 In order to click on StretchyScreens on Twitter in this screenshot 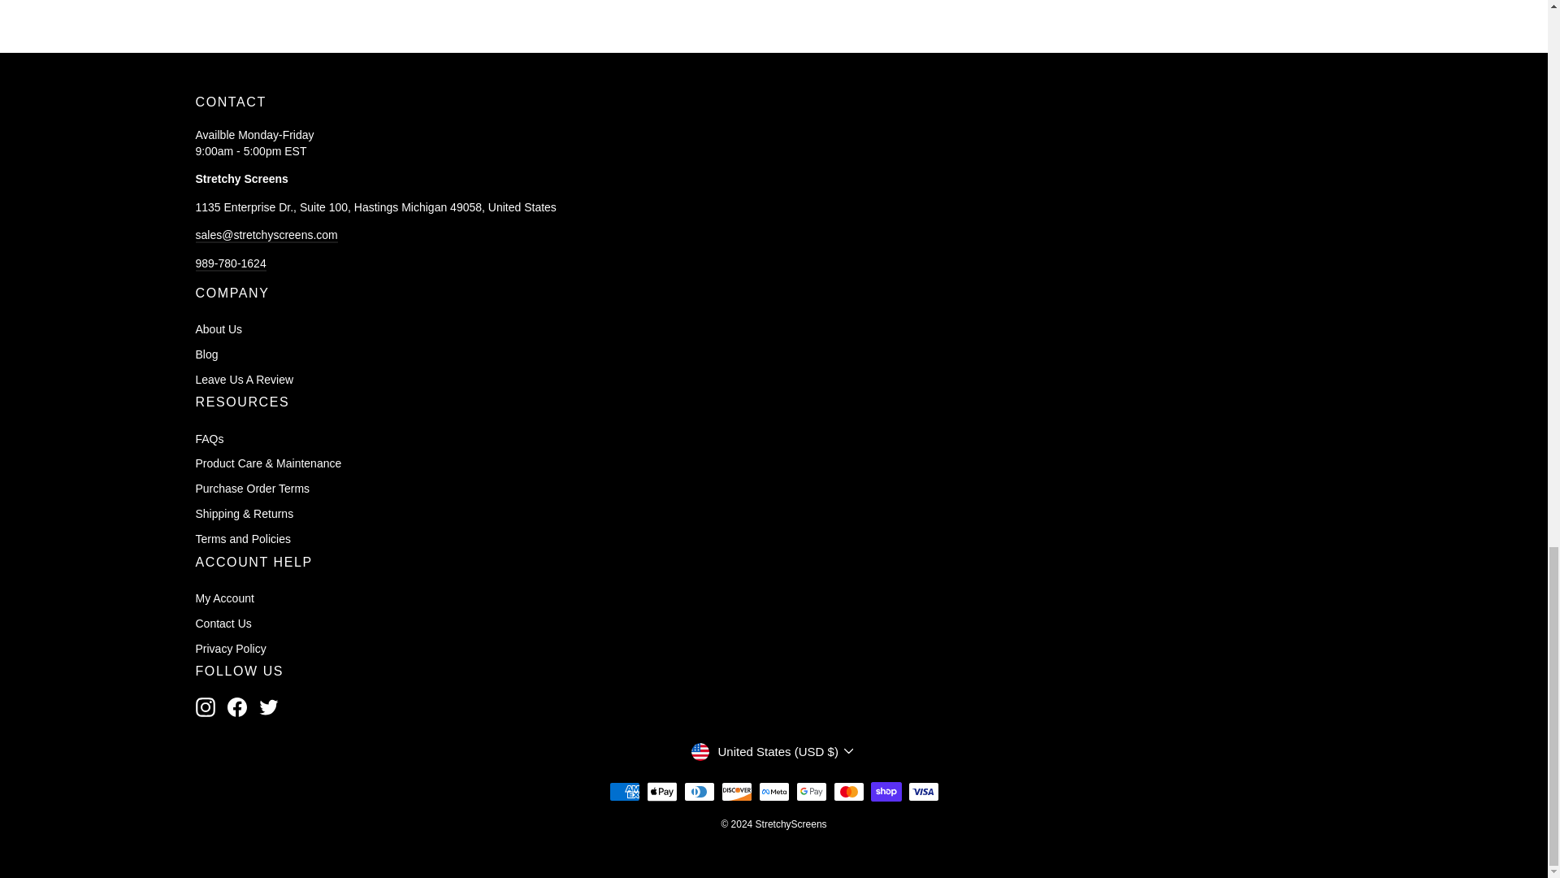, I will do `click(268, 707)`.